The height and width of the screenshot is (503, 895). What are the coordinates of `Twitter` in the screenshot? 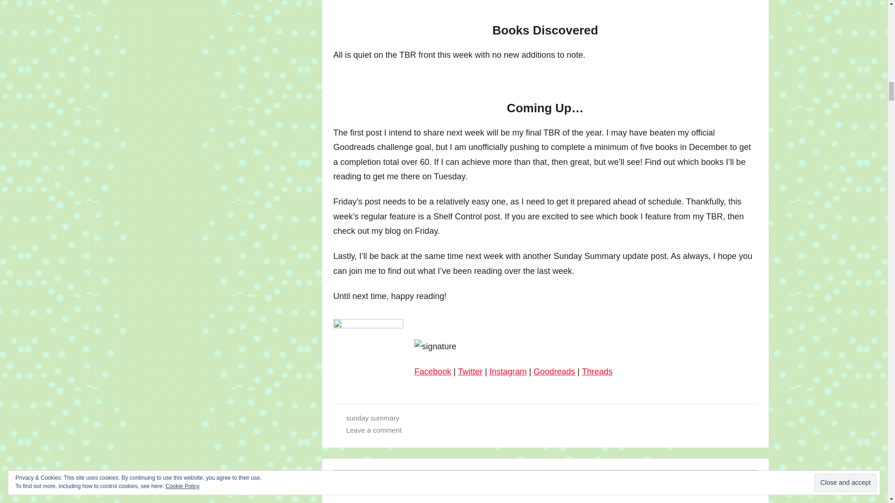 It's located at (470, 372).